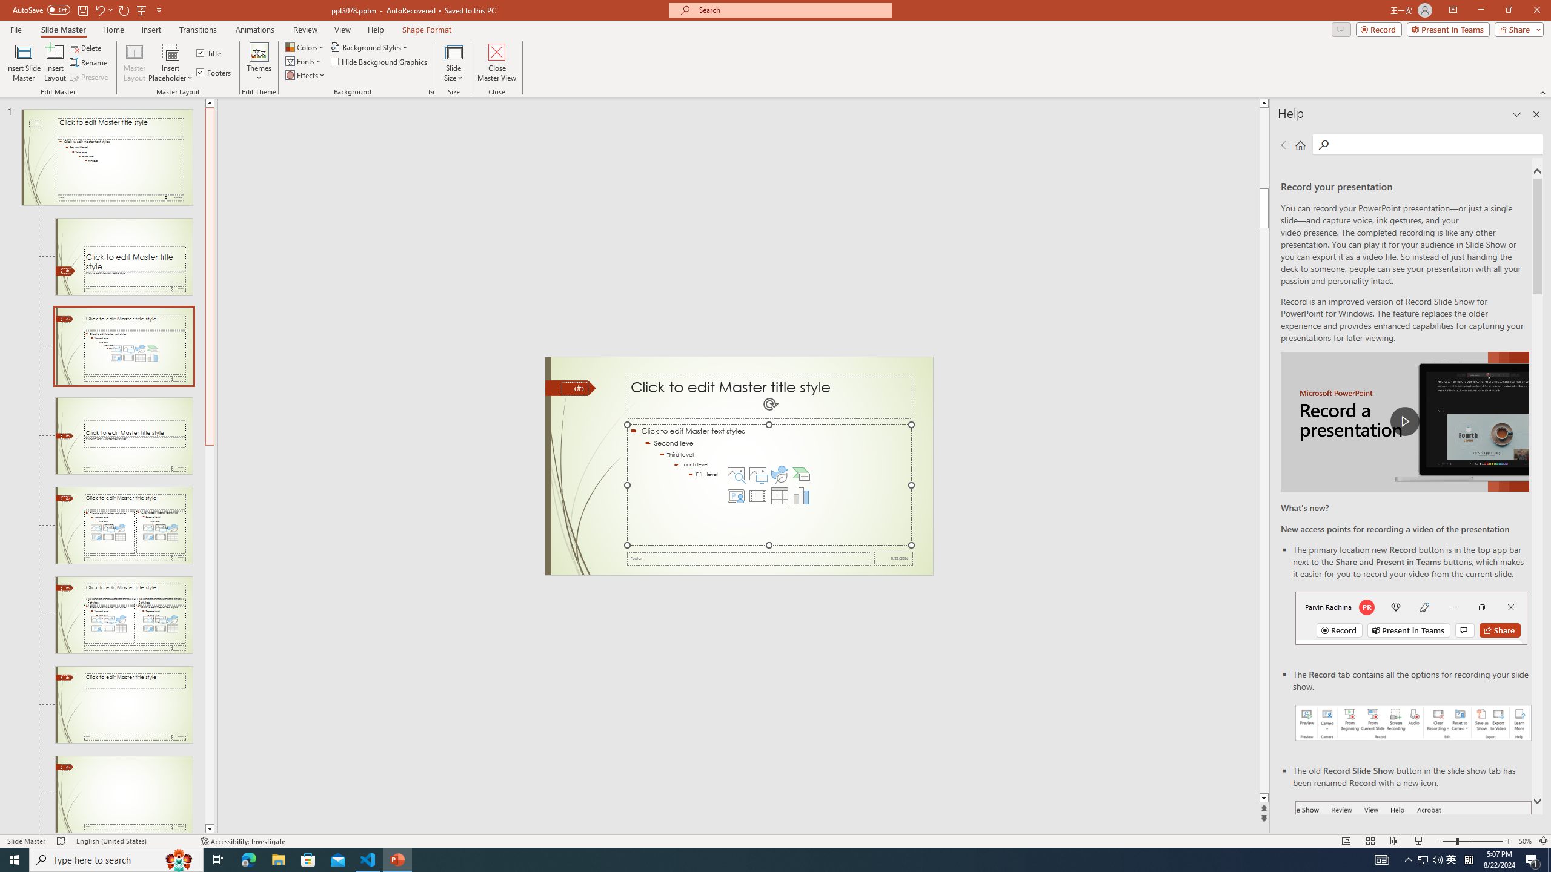  Describe the element at coordinates (210, 53) in the screenshot. I see `Title` at that location.